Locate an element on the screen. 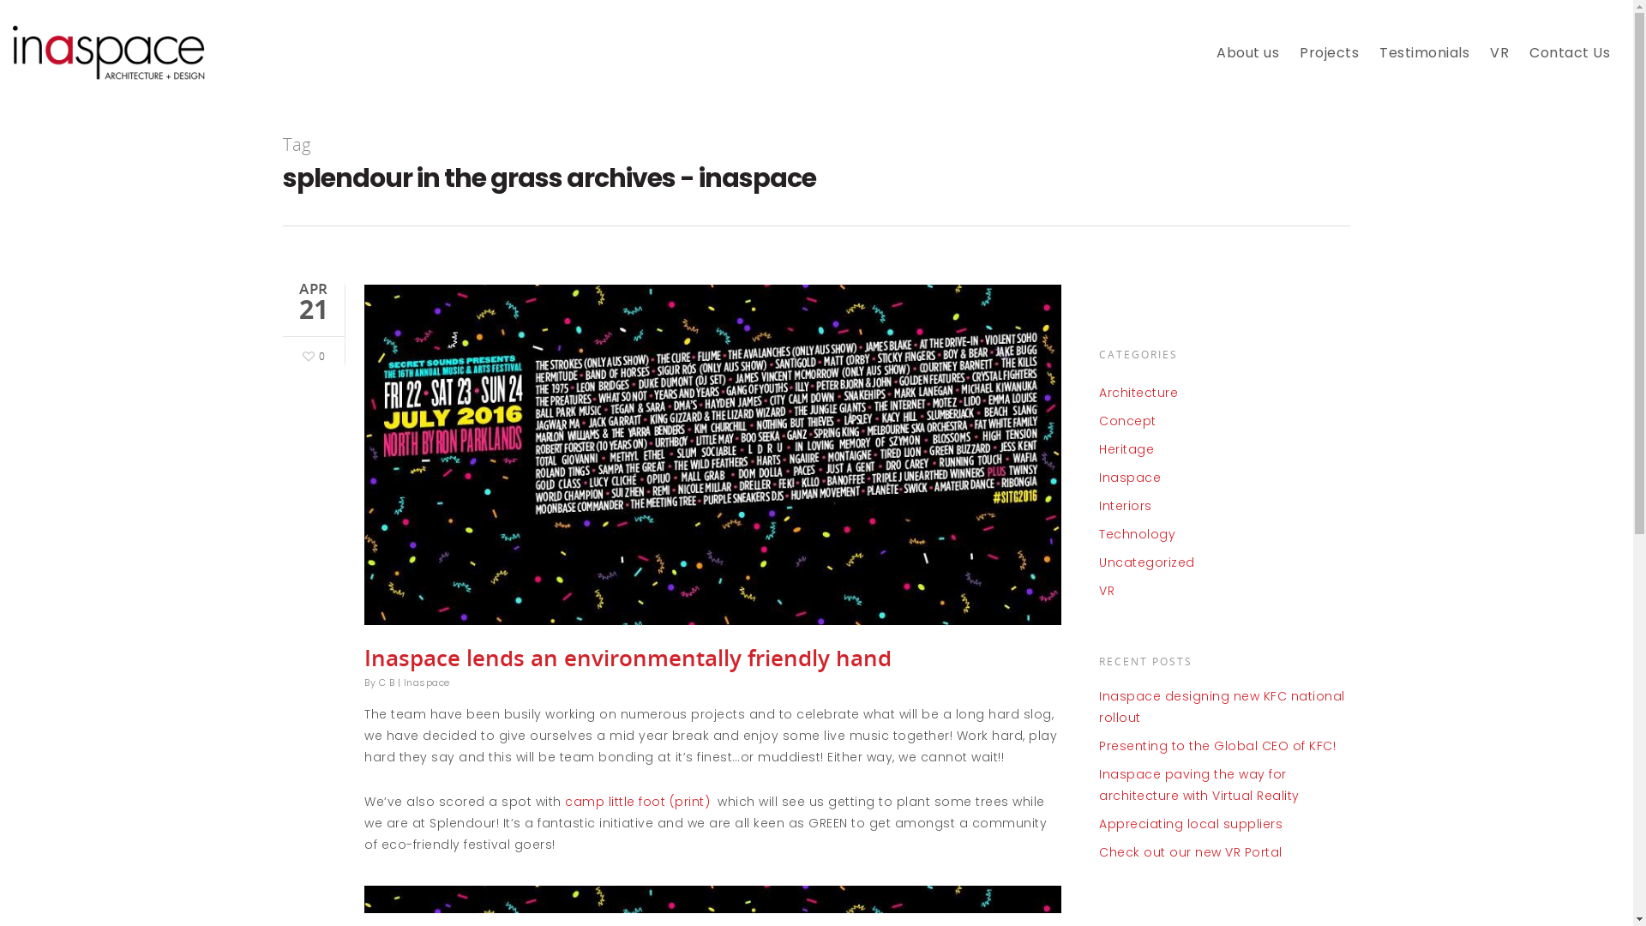 Image resolution: width=1646 pixels, height=926 pixels. Testimonials is located at coordinates (1425, 66).